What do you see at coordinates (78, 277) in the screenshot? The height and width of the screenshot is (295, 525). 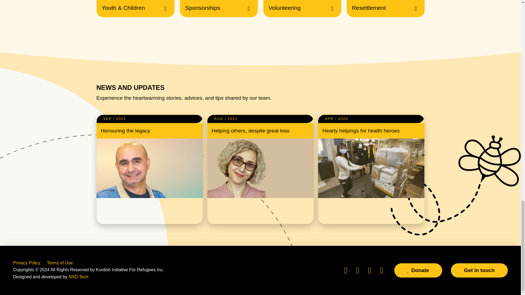 I see `NSD Tech` at bounding box center [78, 277].